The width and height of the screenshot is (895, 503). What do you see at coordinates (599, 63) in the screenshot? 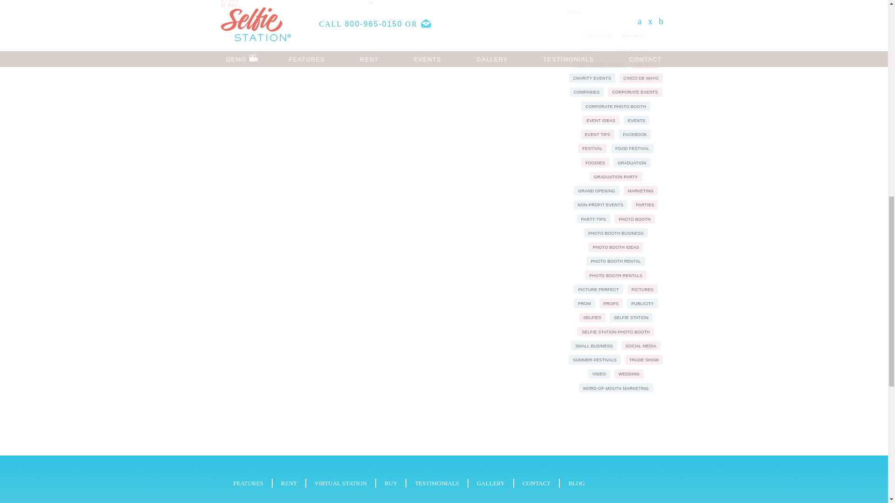
I see `BUY A PHOTO BOOTH` at bounding box center [599, 63].